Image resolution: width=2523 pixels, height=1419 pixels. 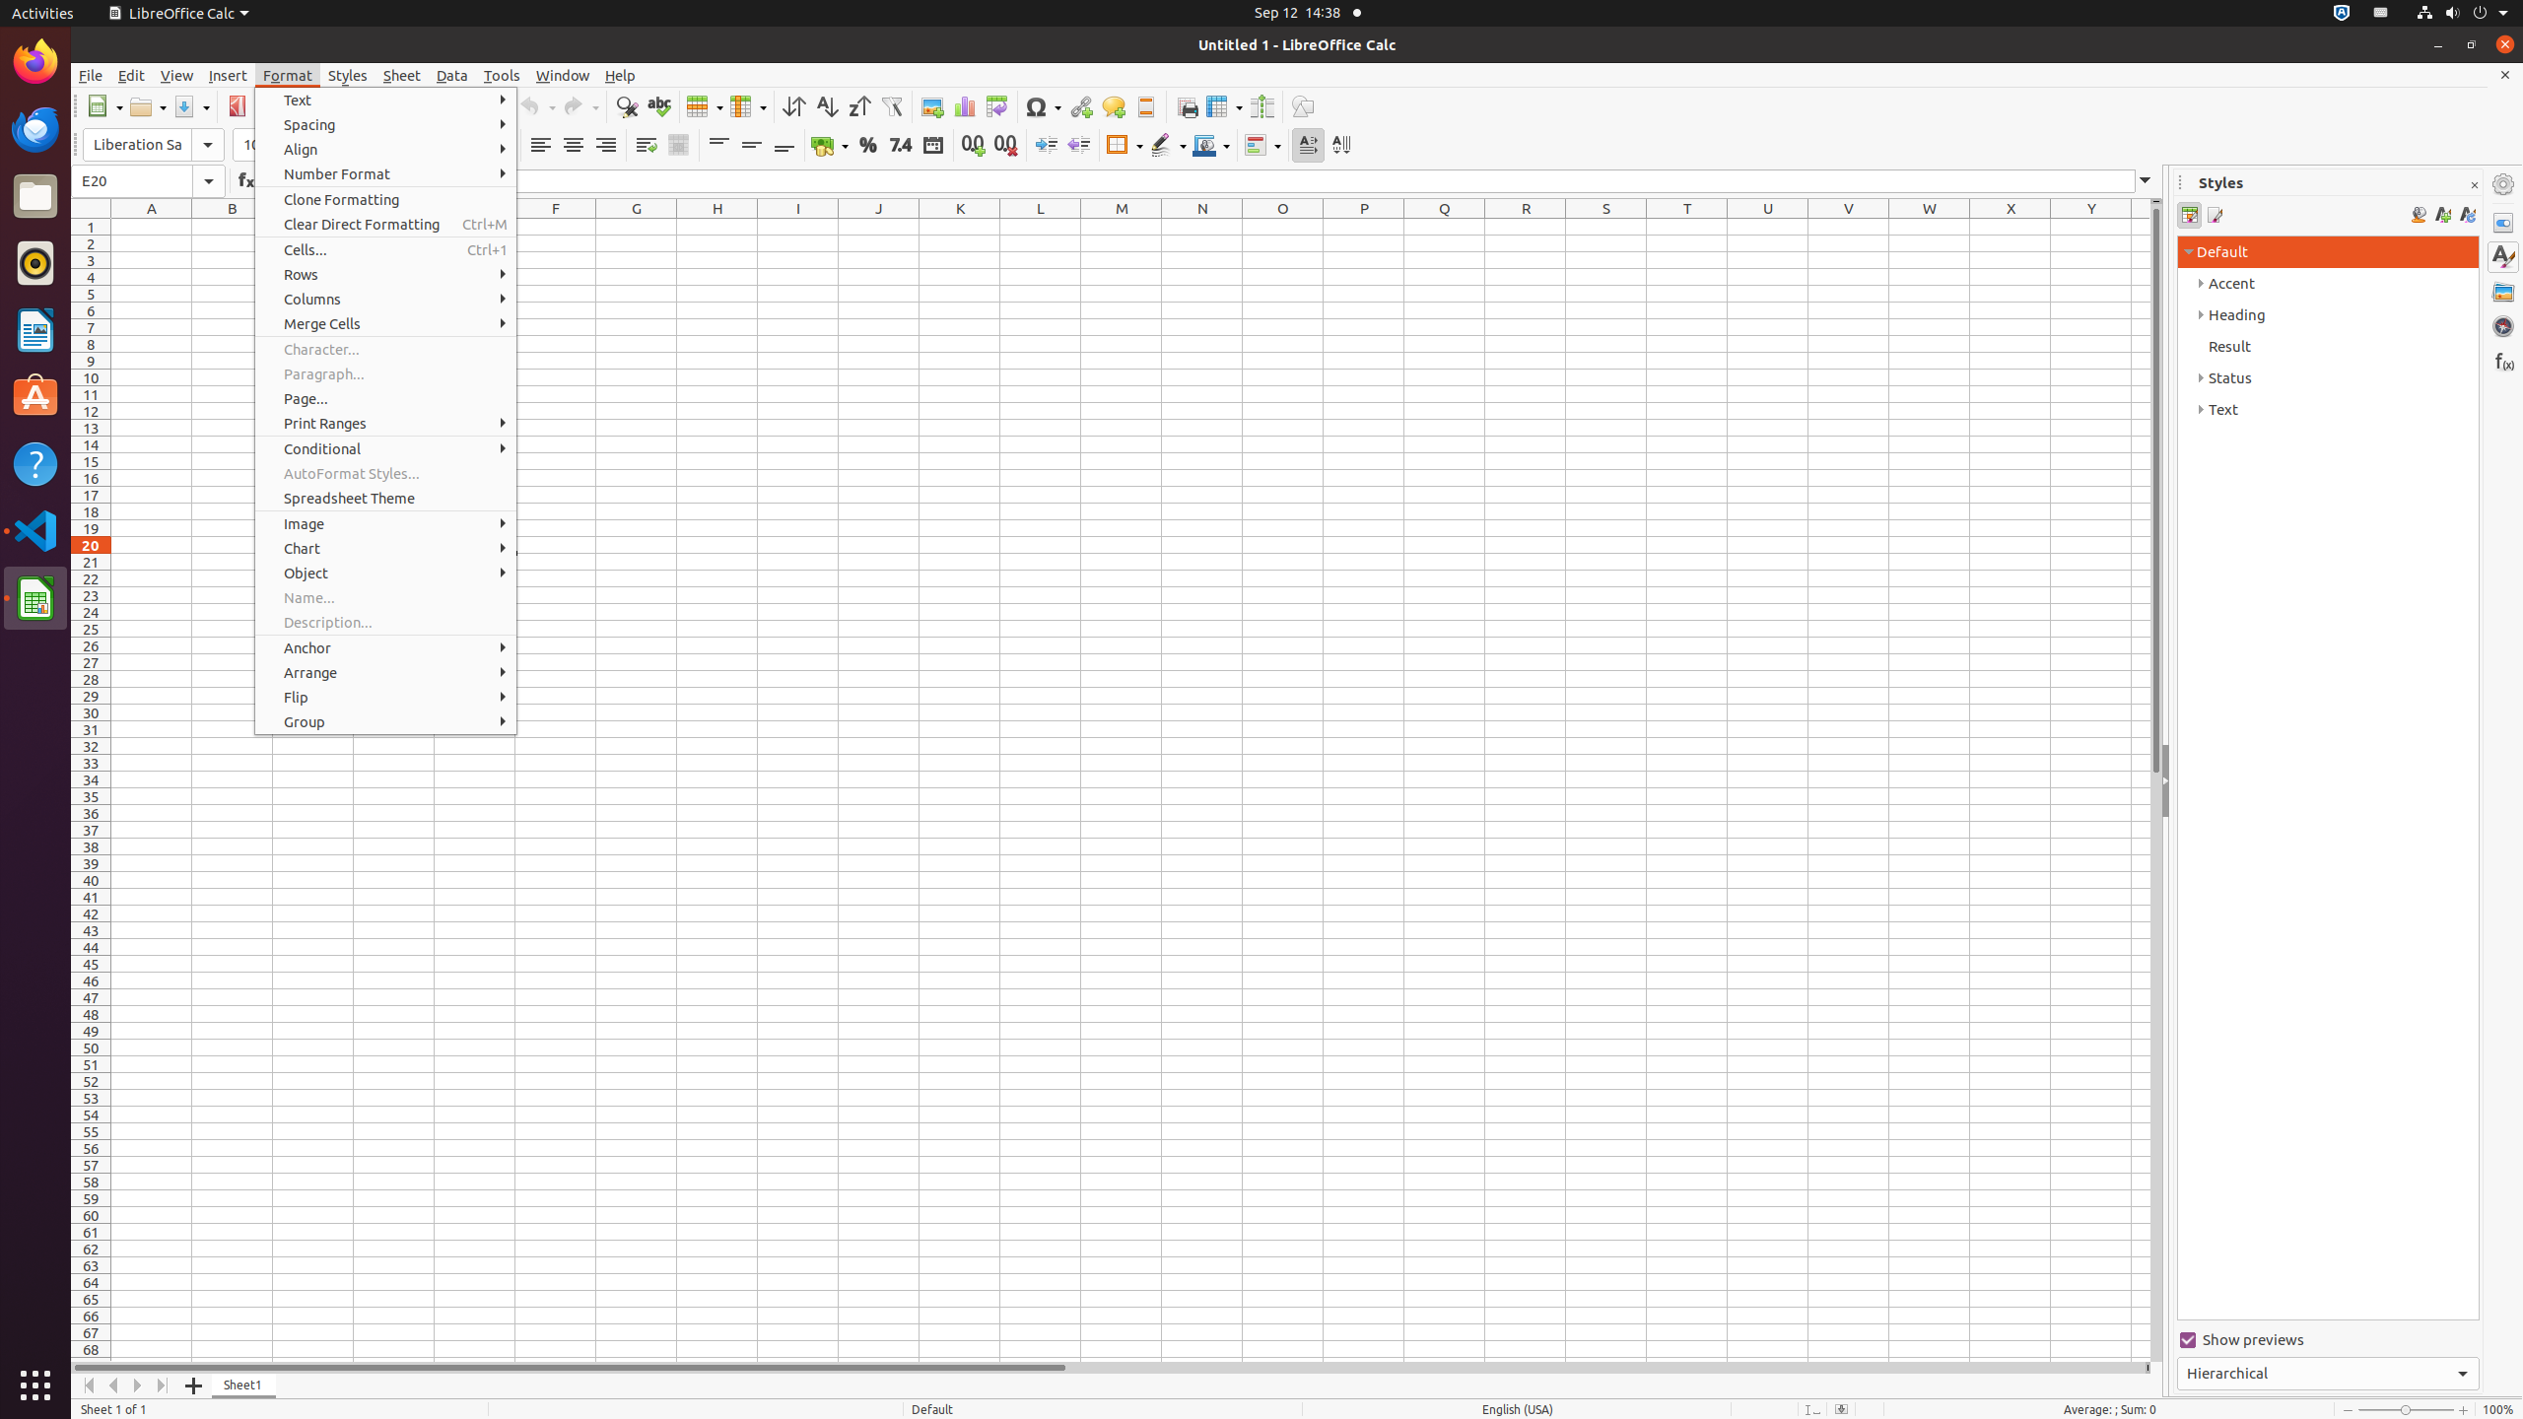 I want to click on Move To End, so click(x=164, y=1385).